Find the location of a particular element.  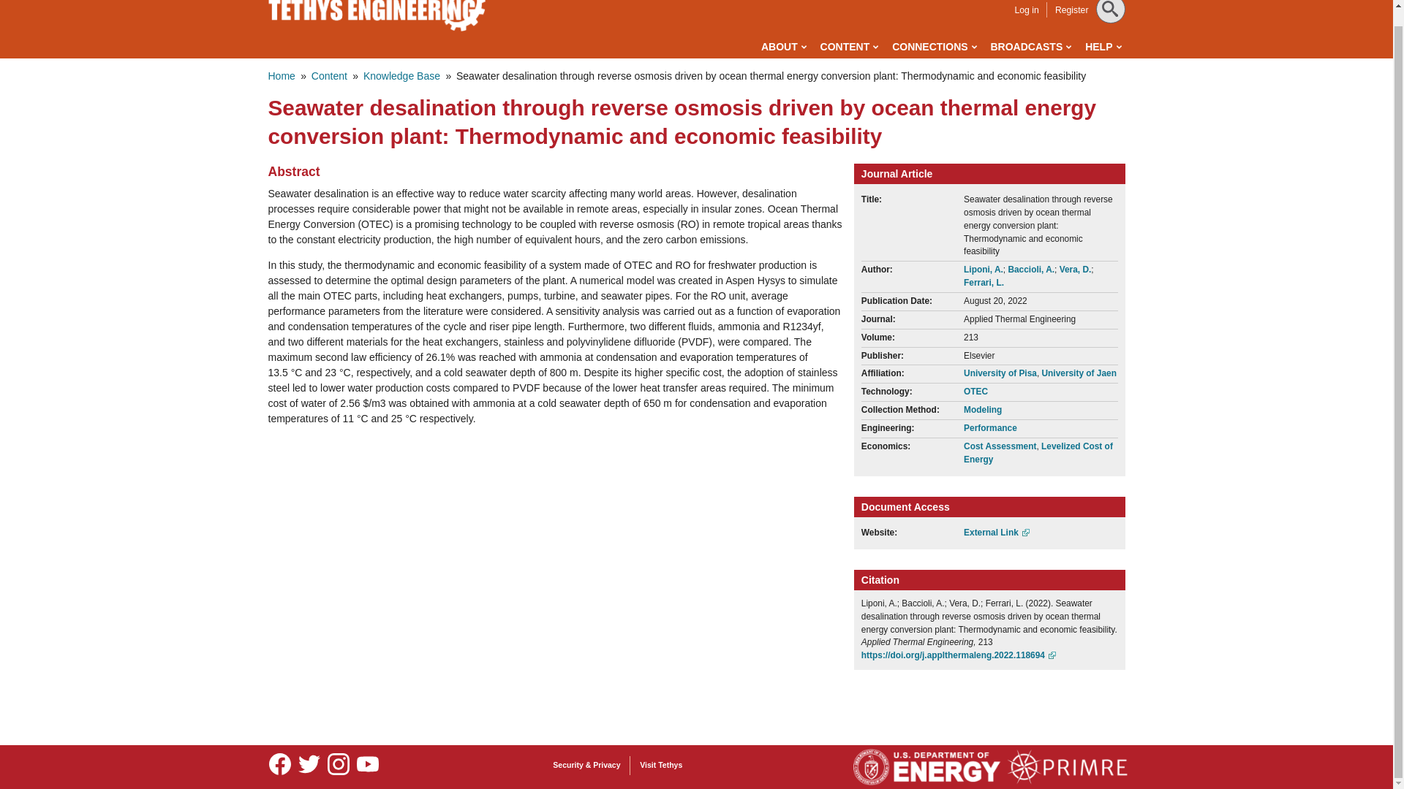

Cost Assessment is located at coordinates (999, 446).